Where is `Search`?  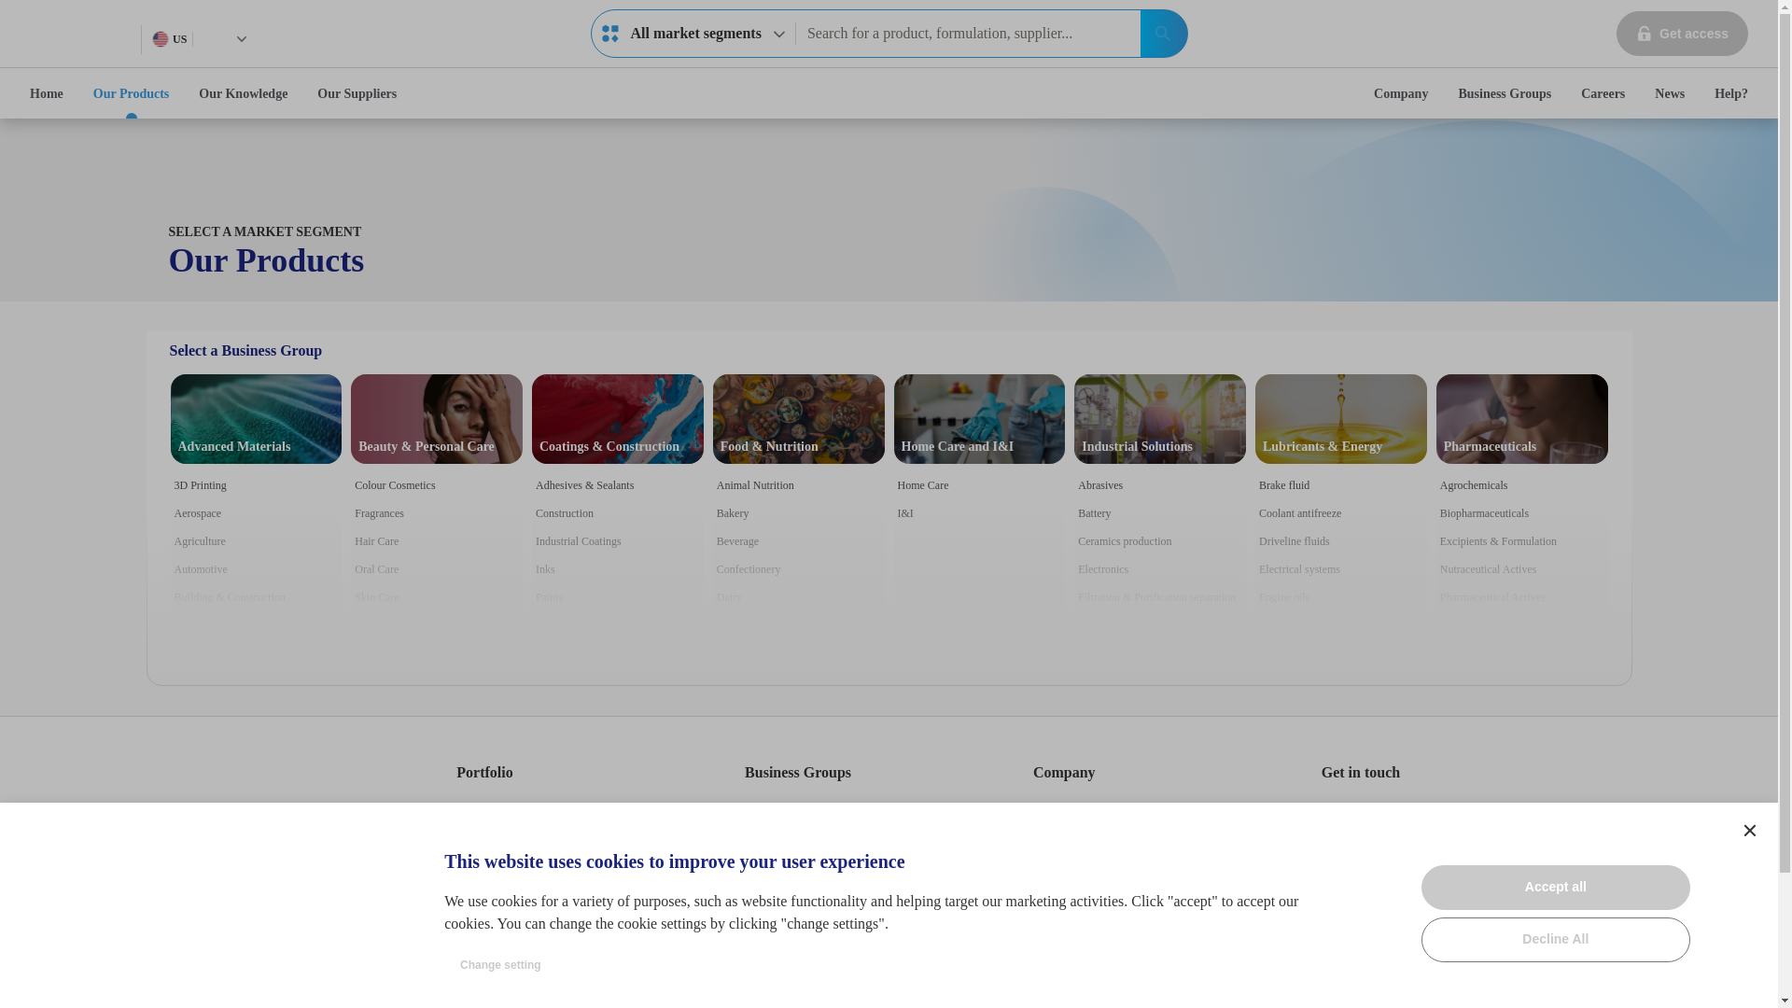
Search is located at coordinates (1603, 93).